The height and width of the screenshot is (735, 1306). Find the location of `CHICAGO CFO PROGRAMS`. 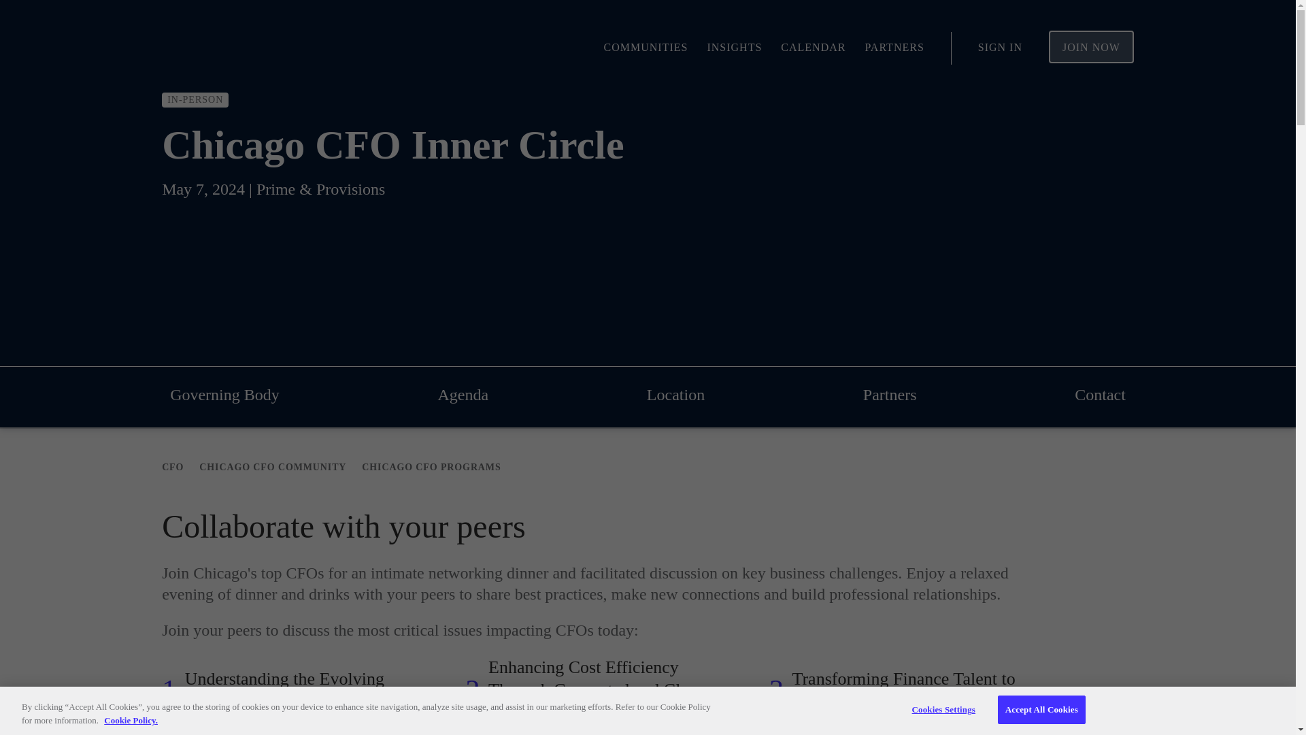

CHICAGO CFO PROGRAMS is located at coordinates (431, 468).